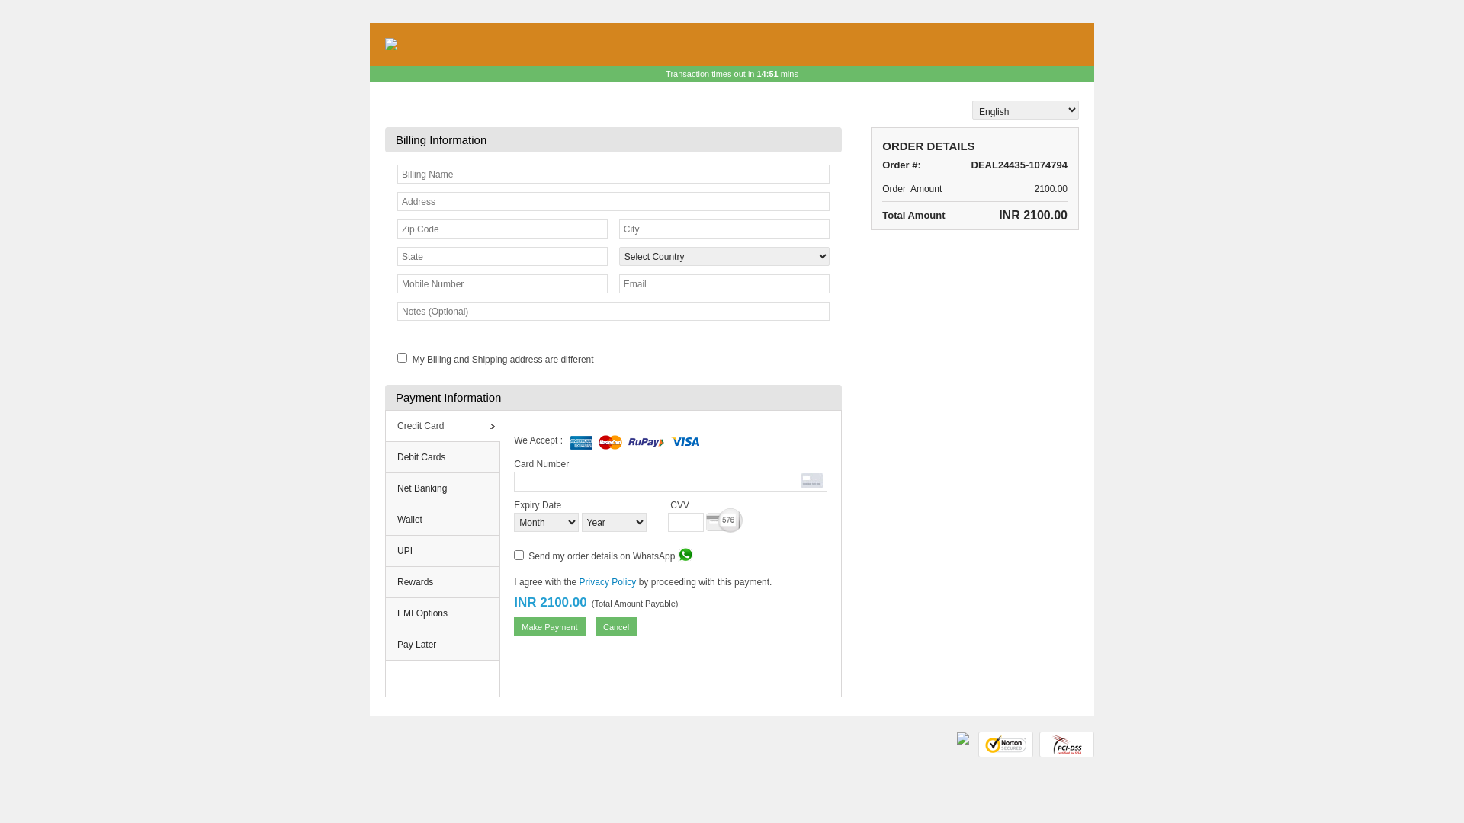 The height and width of the screenshot is (823, 1464). I want to click on  , so click(1006, 745).